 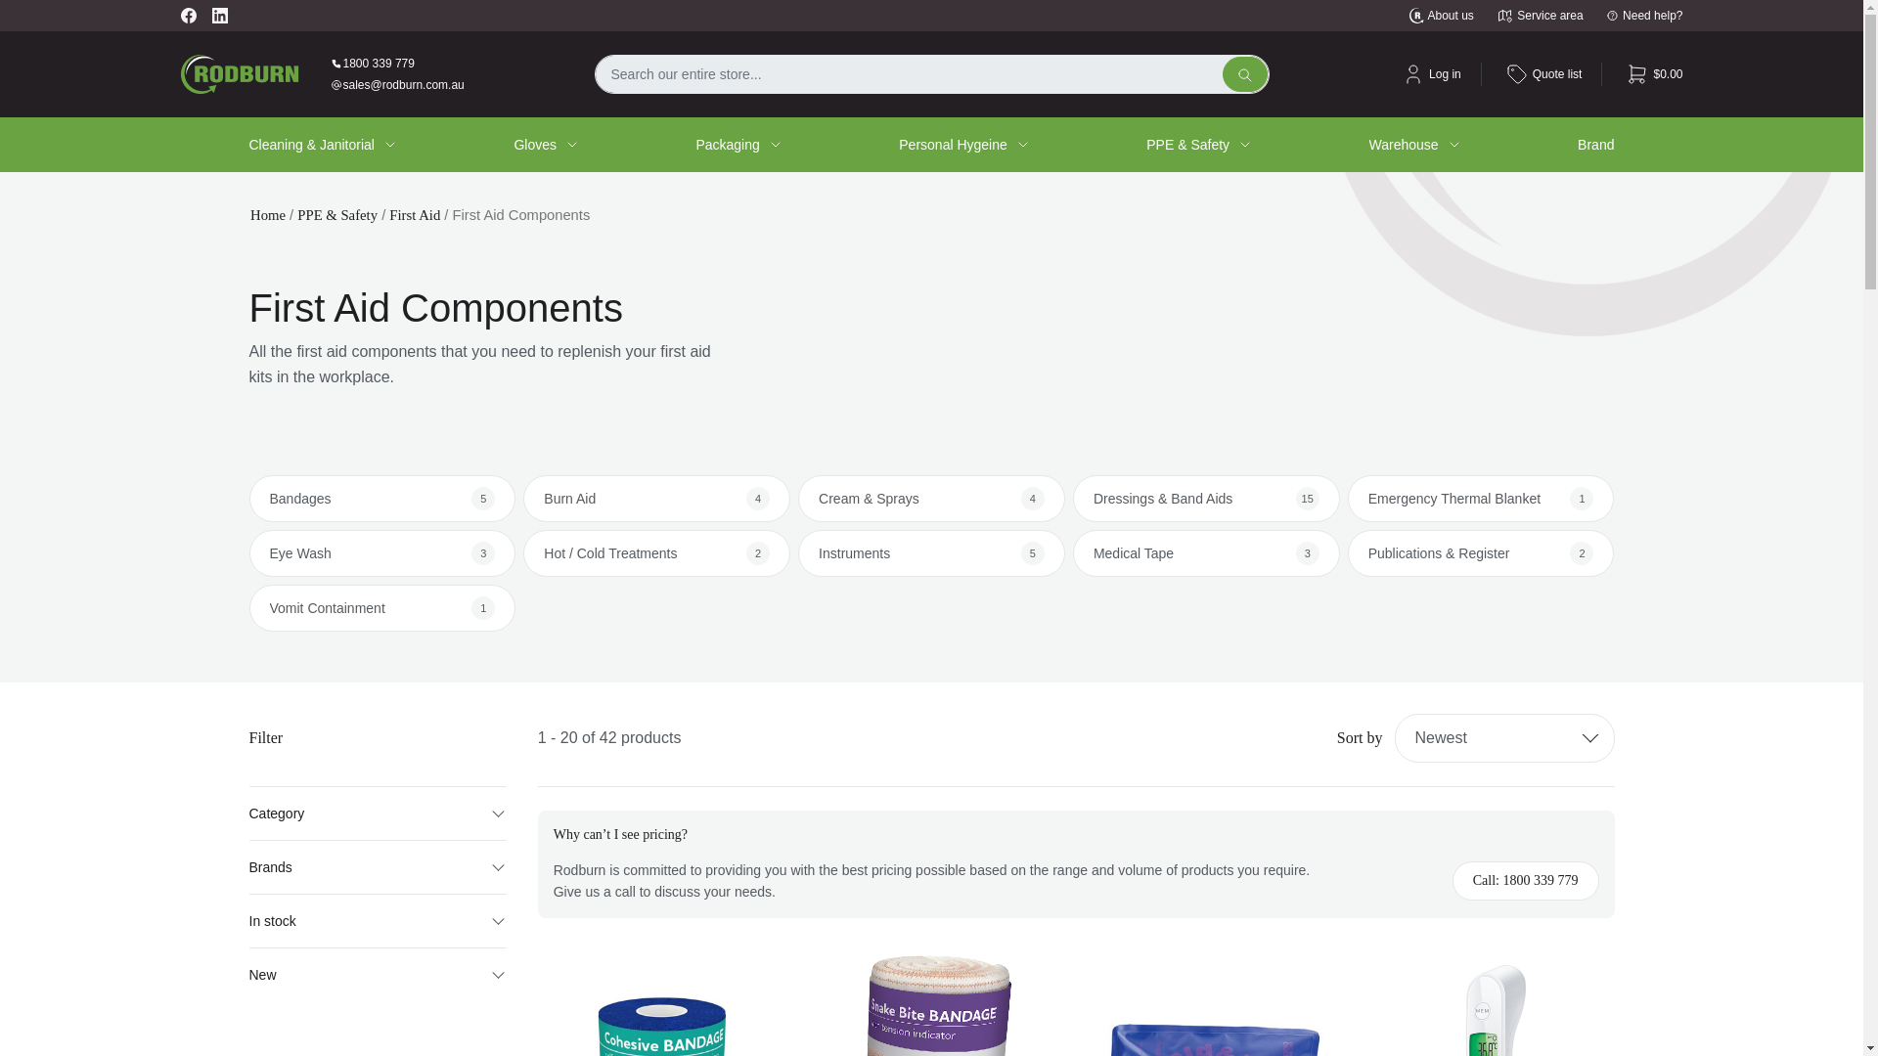 I want to click on 1800 339 779, so click(x=397, y=64).